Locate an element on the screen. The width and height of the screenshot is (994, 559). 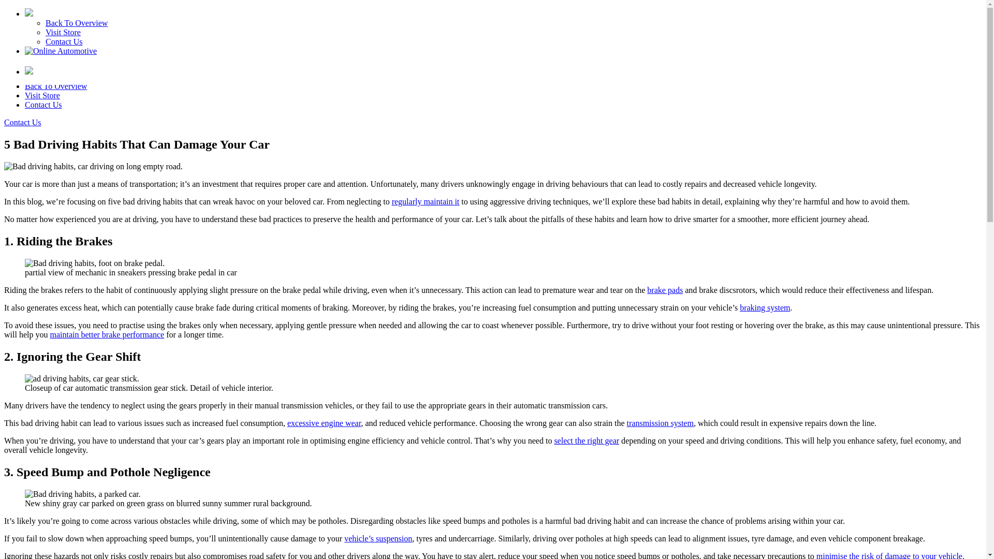
Contact Us is located at coordinates (23, 122).